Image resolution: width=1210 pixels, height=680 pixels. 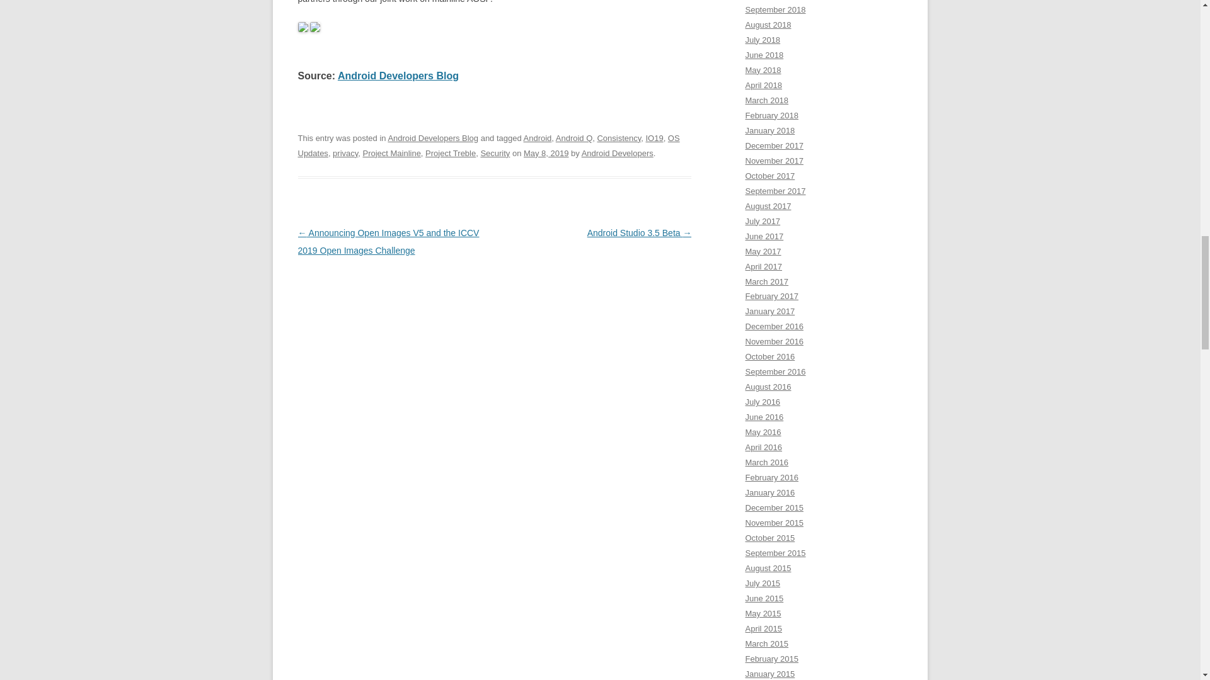 What do you see at coordinates (391, 153) in the screenshot?
I see `Project Mainline` at bounding box center [391, 153].